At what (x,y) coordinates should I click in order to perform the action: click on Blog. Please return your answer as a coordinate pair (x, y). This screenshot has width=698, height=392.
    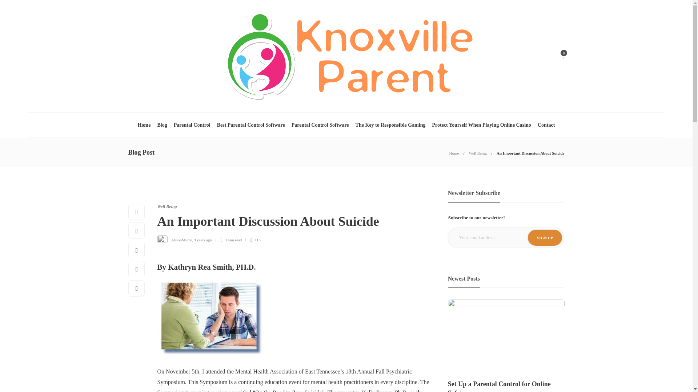
    Looking at the image, I should click on (162, 125).